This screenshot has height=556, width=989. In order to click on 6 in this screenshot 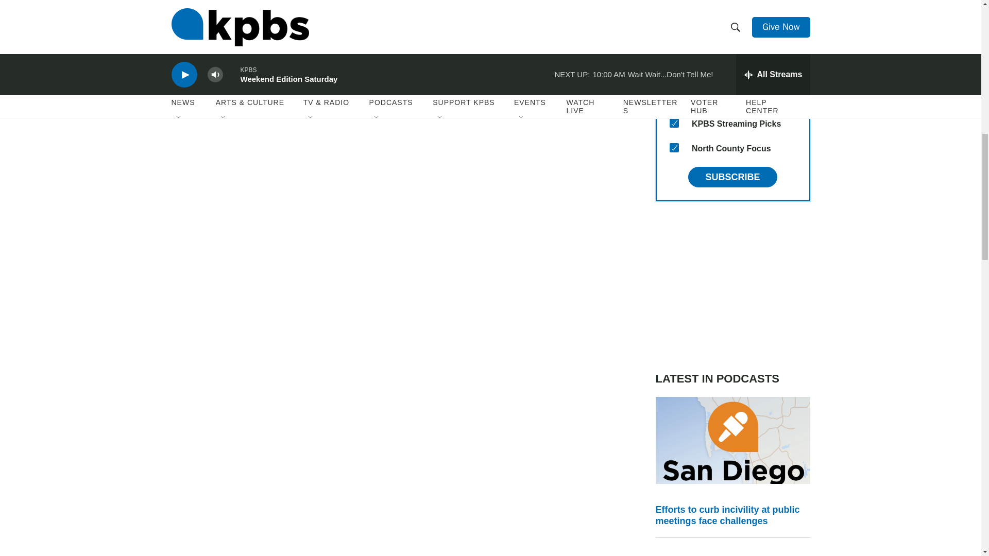, I will do `click(674, 48)`.